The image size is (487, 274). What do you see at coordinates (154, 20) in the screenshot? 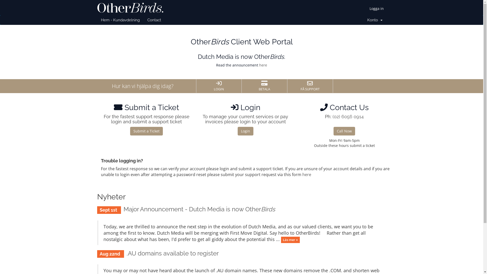
I see `Contact` at bounding box center [154, 20].